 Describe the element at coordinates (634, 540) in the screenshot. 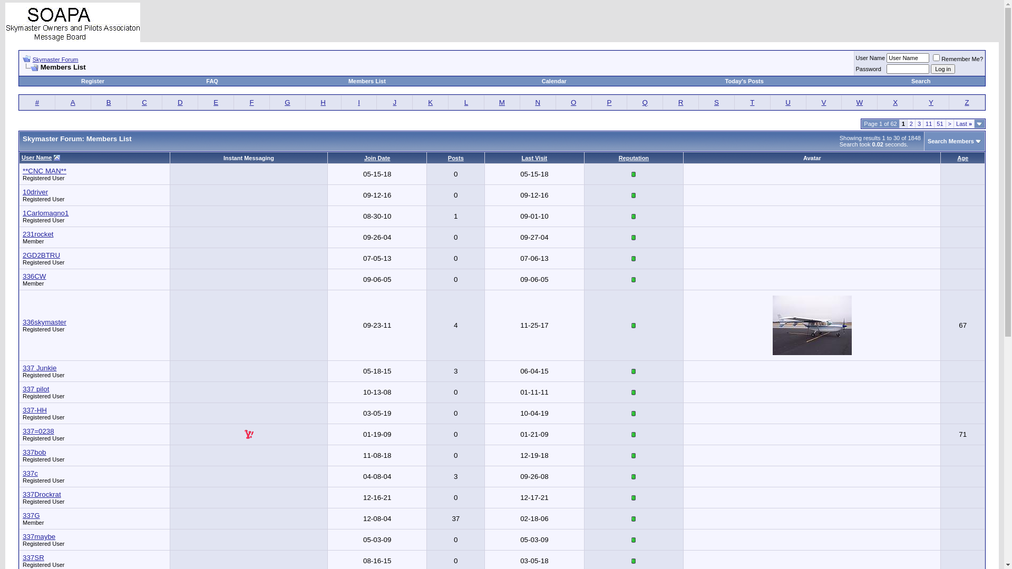

I see `337maybe is on a distinguished road` at that location.